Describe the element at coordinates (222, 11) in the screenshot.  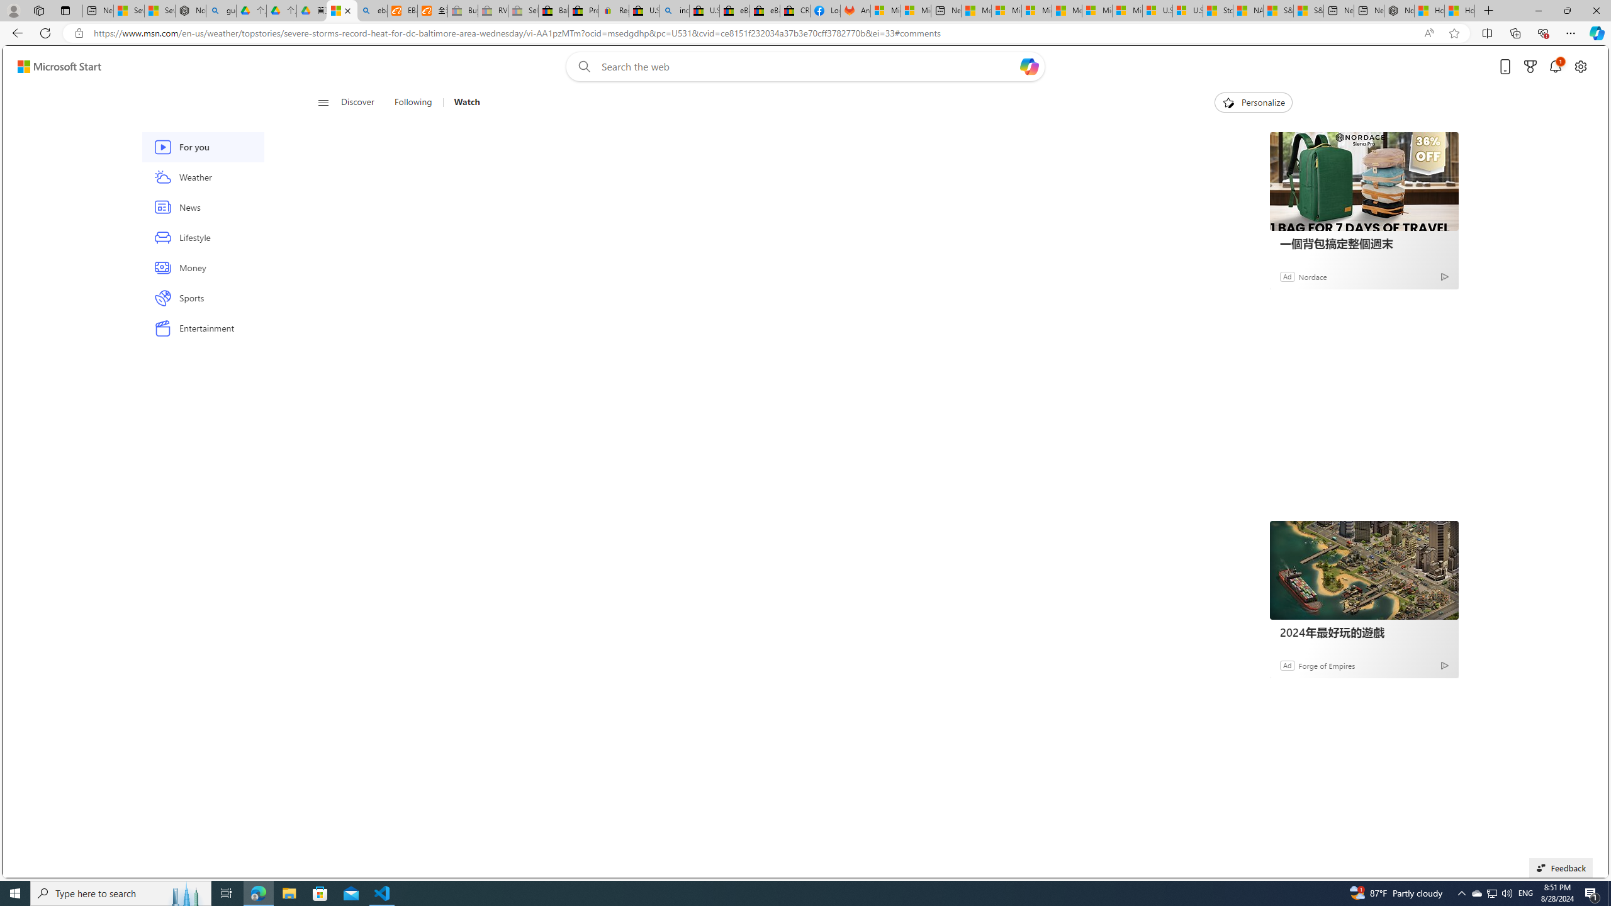
I see `guge yunpan - Search` at that location.